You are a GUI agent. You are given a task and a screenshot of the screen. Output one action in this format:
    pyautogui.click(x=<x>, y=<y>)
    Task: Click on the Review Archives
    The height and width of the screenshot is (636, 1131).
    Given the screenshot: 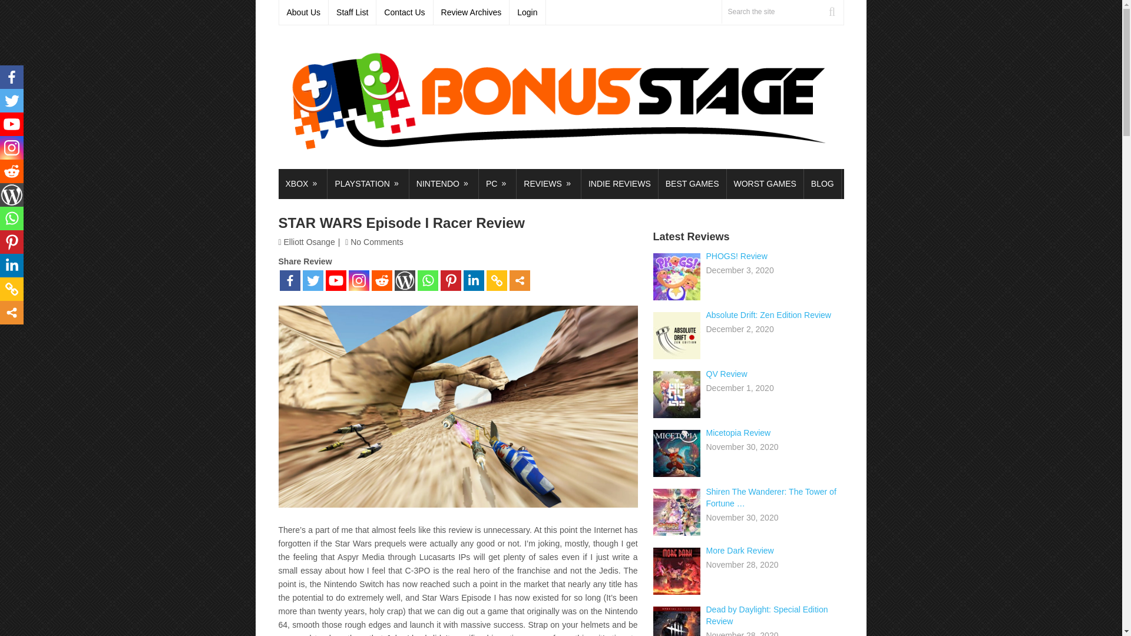 What is the action you would take?
    pyautogui.click(x=471, y=12)
    